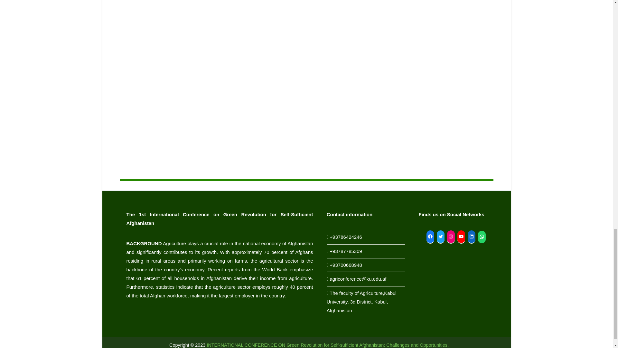 The height and width of the screenshot is (348, 618). What do you see at coordinates (451, 237) in the screenshot?
I see `Instagram` at bounding box center [451, 237].